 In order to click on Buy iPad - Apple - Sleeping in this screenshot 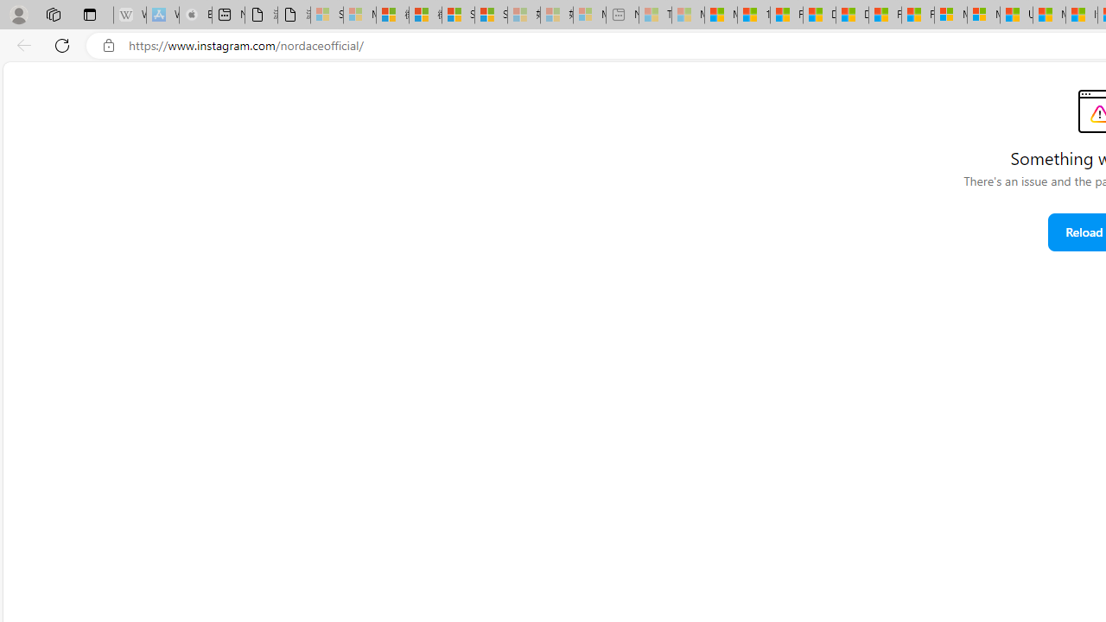, I will do `click(195, 16)`.